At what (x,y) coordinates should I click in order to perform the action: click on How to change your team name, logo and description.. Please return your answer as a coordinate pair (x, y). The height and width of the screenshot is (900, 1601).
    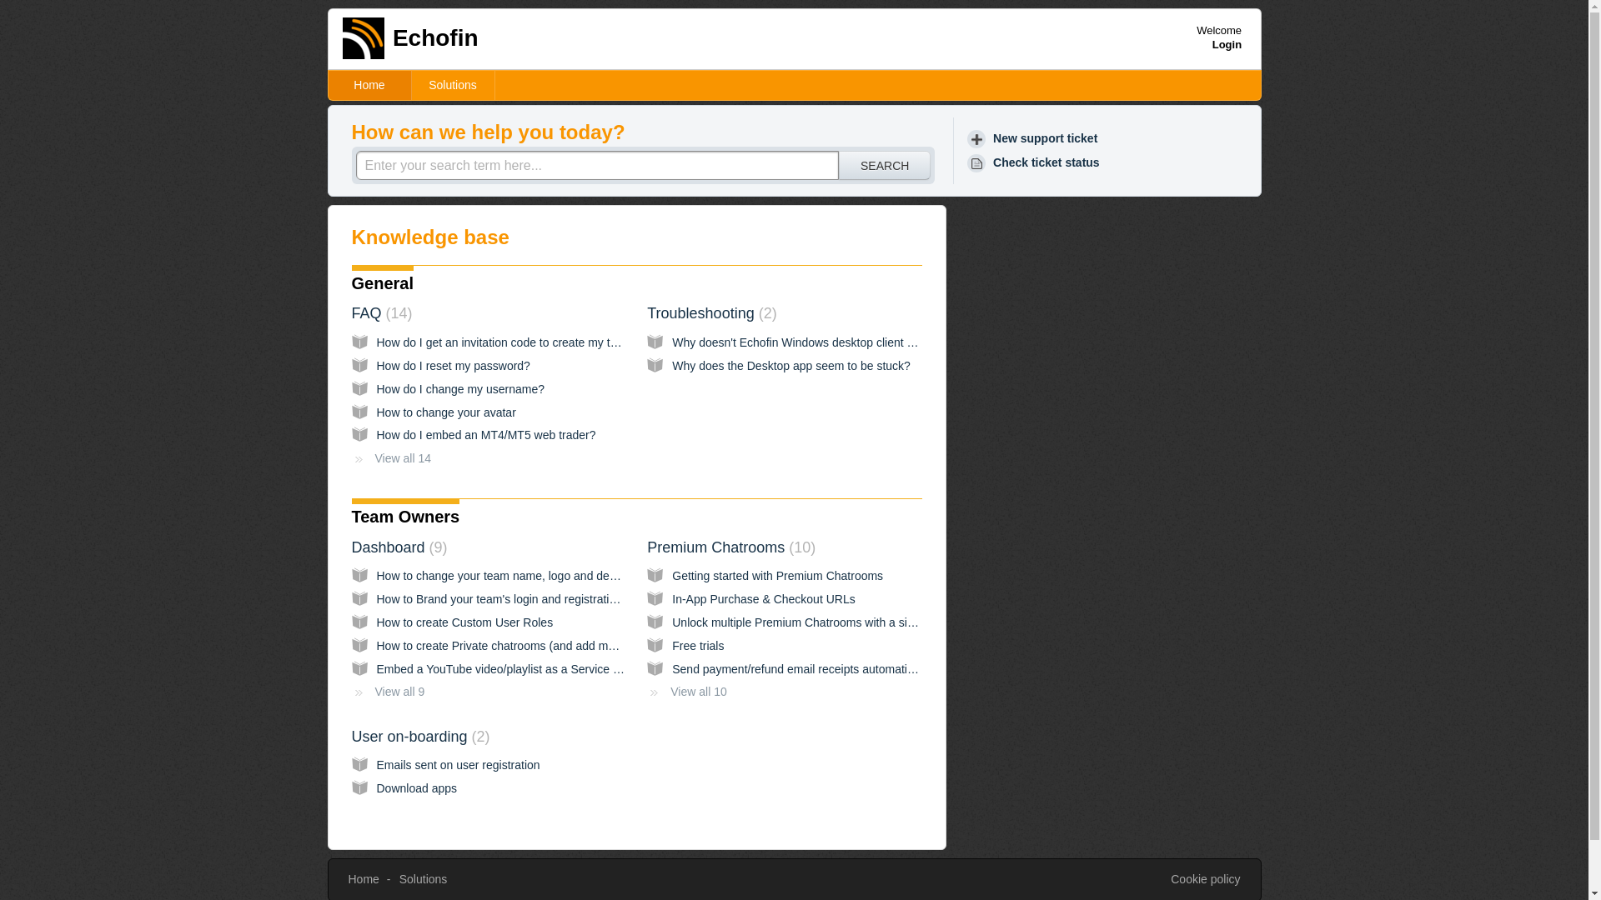
    Looking at the image, I should click on (516, 575).